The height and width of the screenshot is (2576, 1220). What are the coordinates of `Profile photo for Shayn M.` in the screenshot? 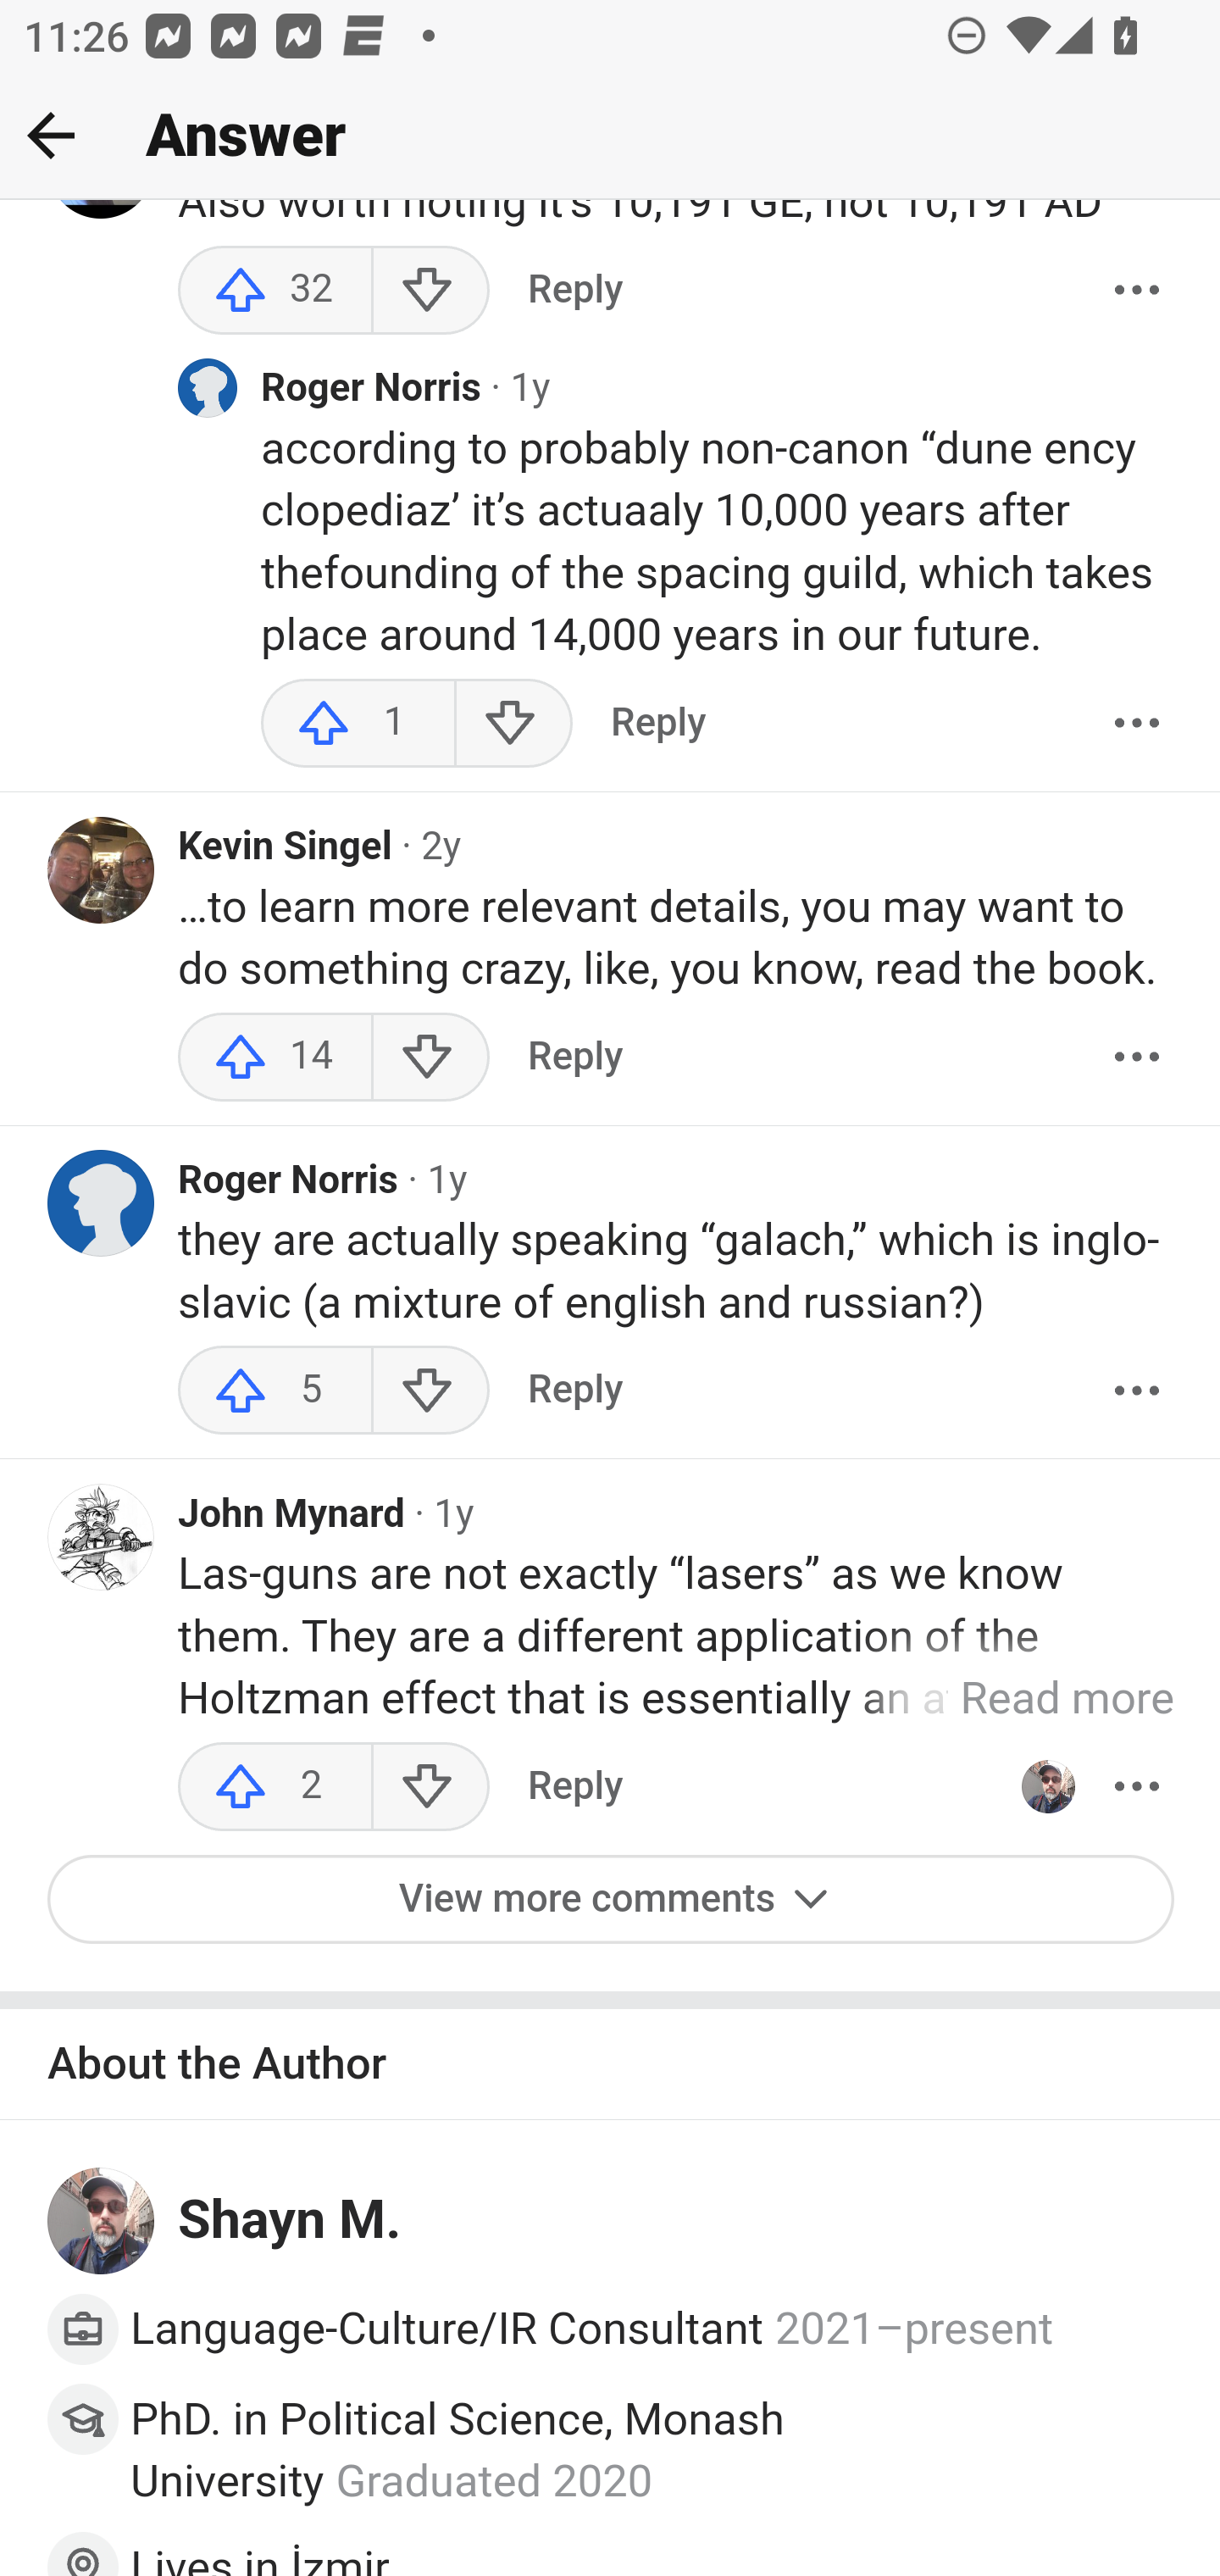 It's located at (1048, 1788).